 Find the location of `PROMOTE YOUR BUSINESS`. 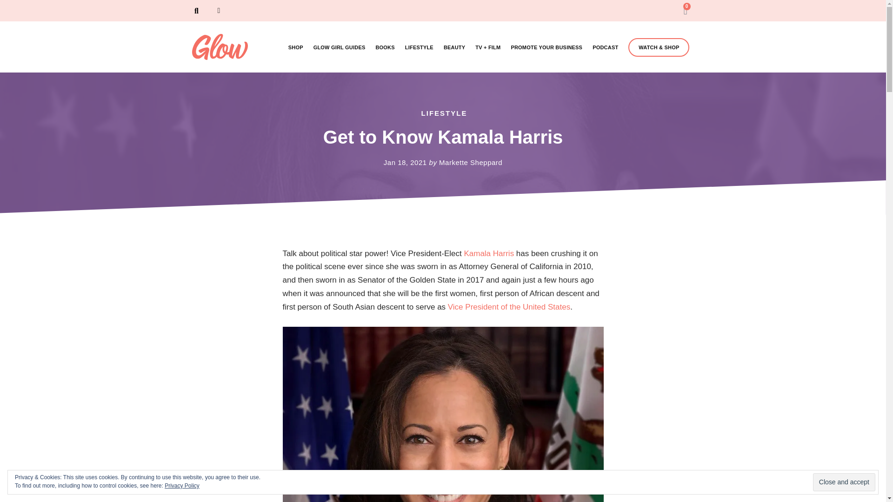

PROMOTE YOUR BUSINESS is located at coordinates (546, 47).